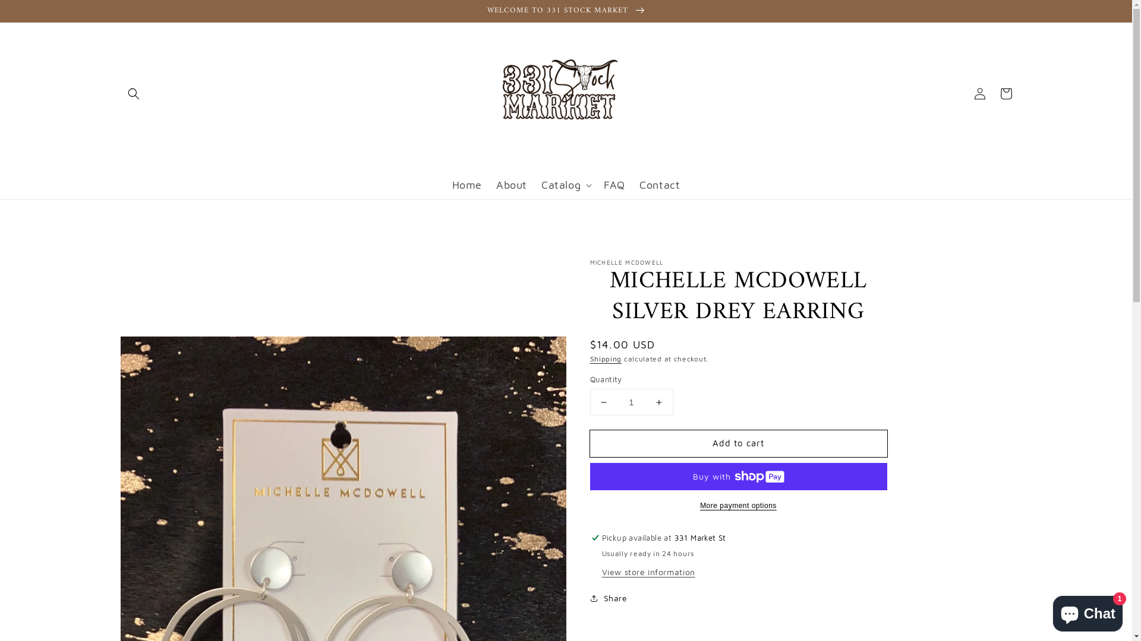  I want to click on Shipping, so click(606, 358).